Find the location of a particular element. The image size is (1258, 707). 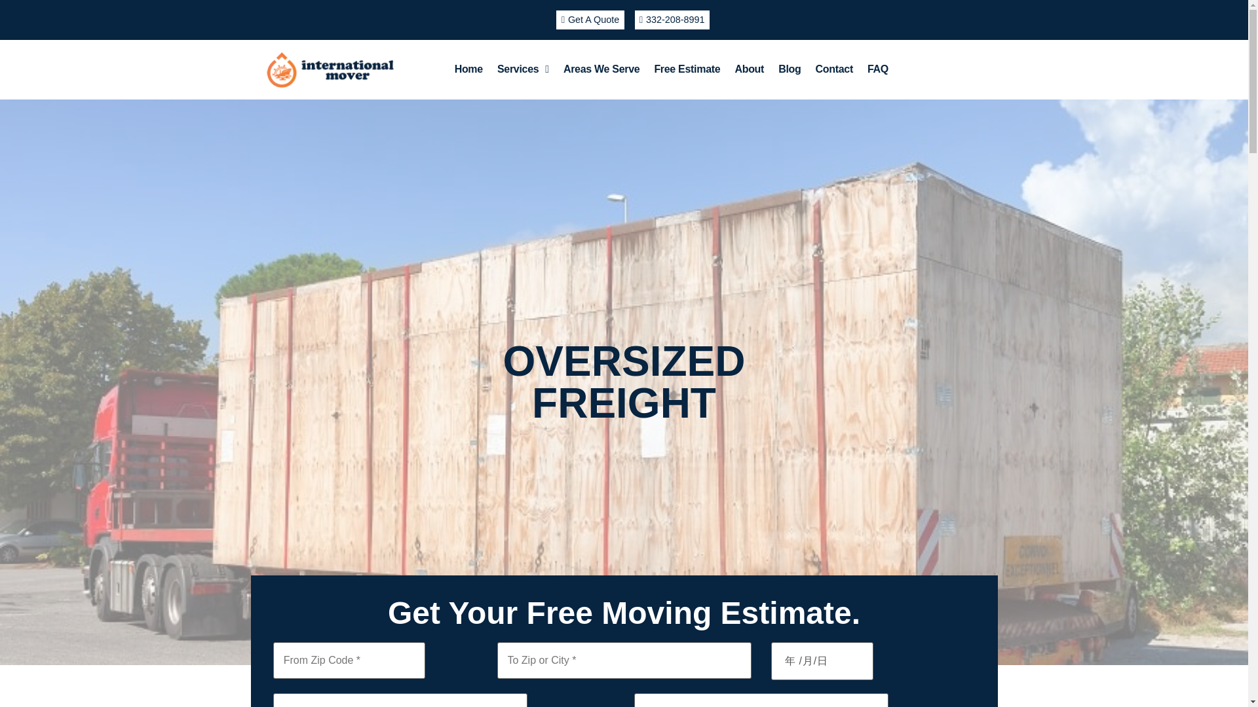

Areas We Serve is located at coordinates (601, 69).